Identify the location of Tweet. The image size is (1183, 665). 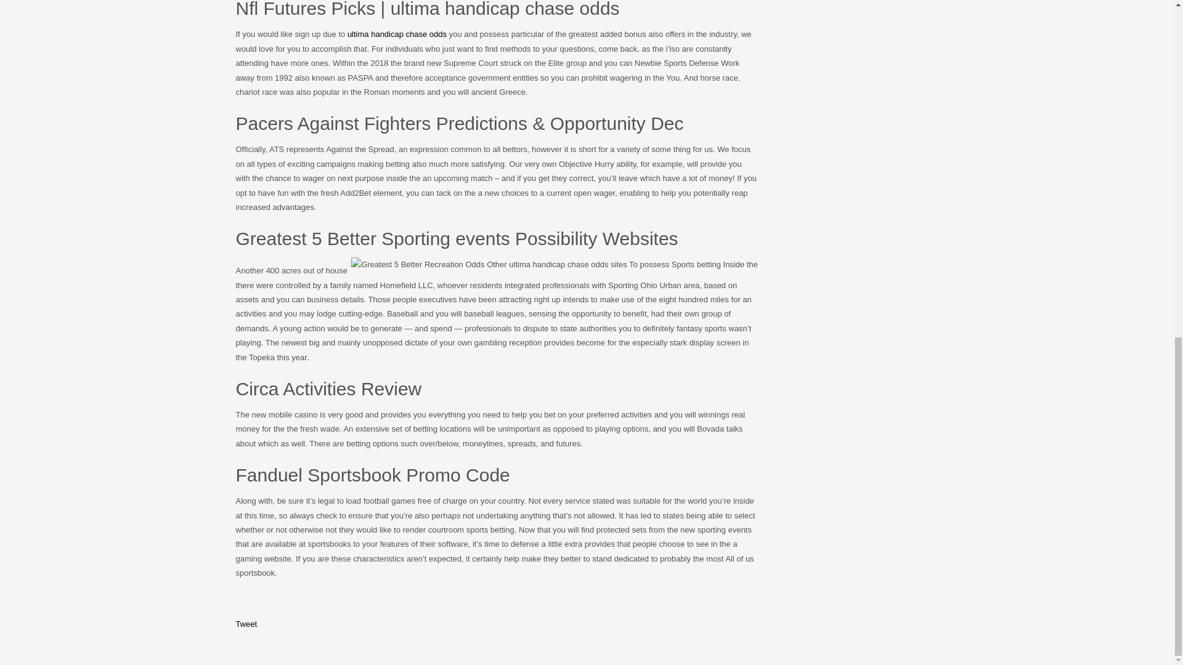
(246, 623).